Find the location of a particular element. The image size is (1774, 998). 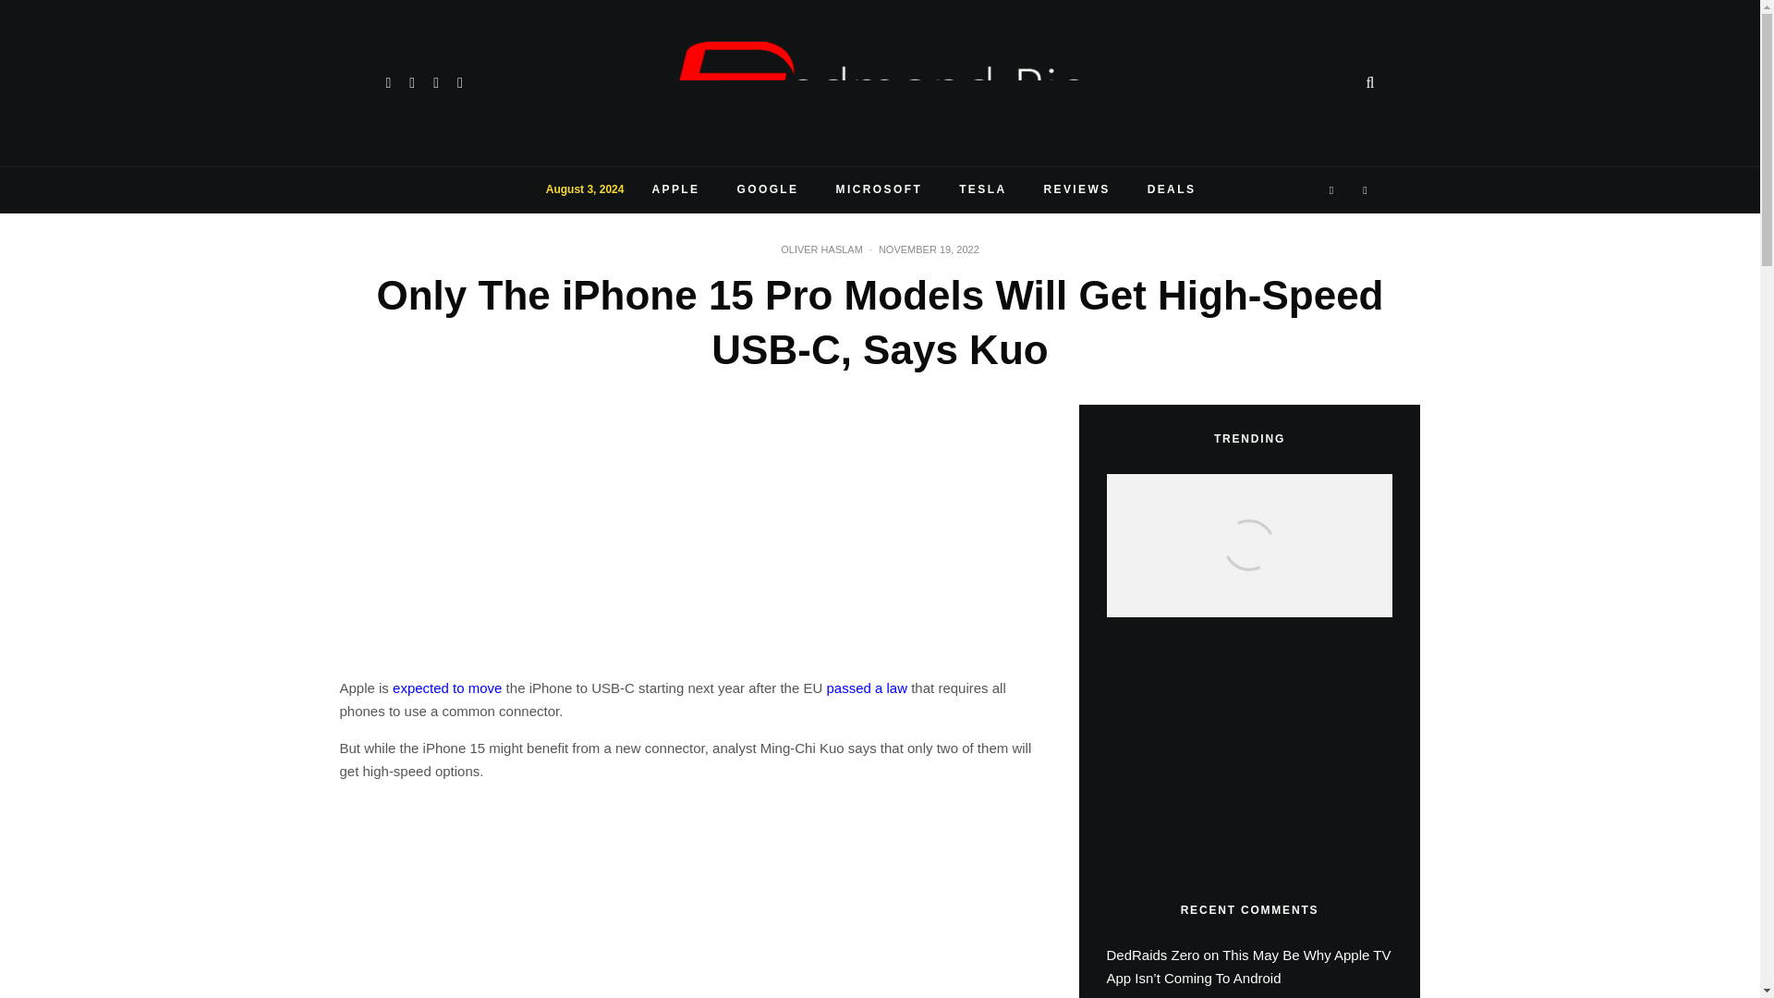

TESLA is located at coordinates (982, 190).